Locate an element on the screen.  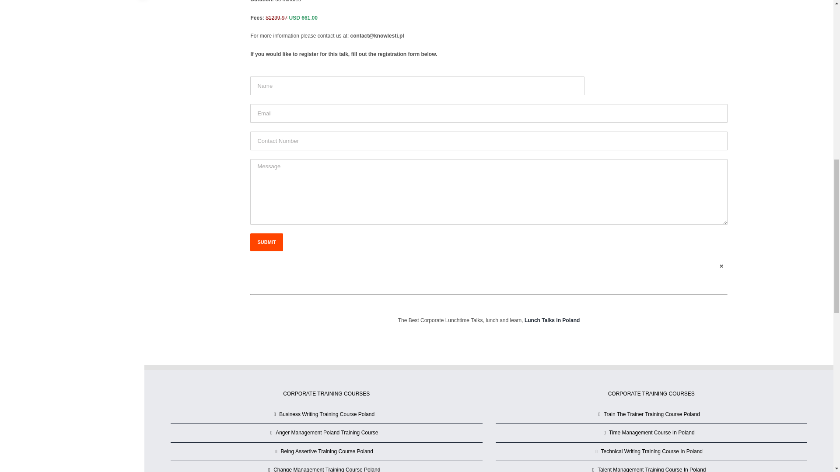
Talent Management Training Course In Poland is located at coordinates (652, 469).